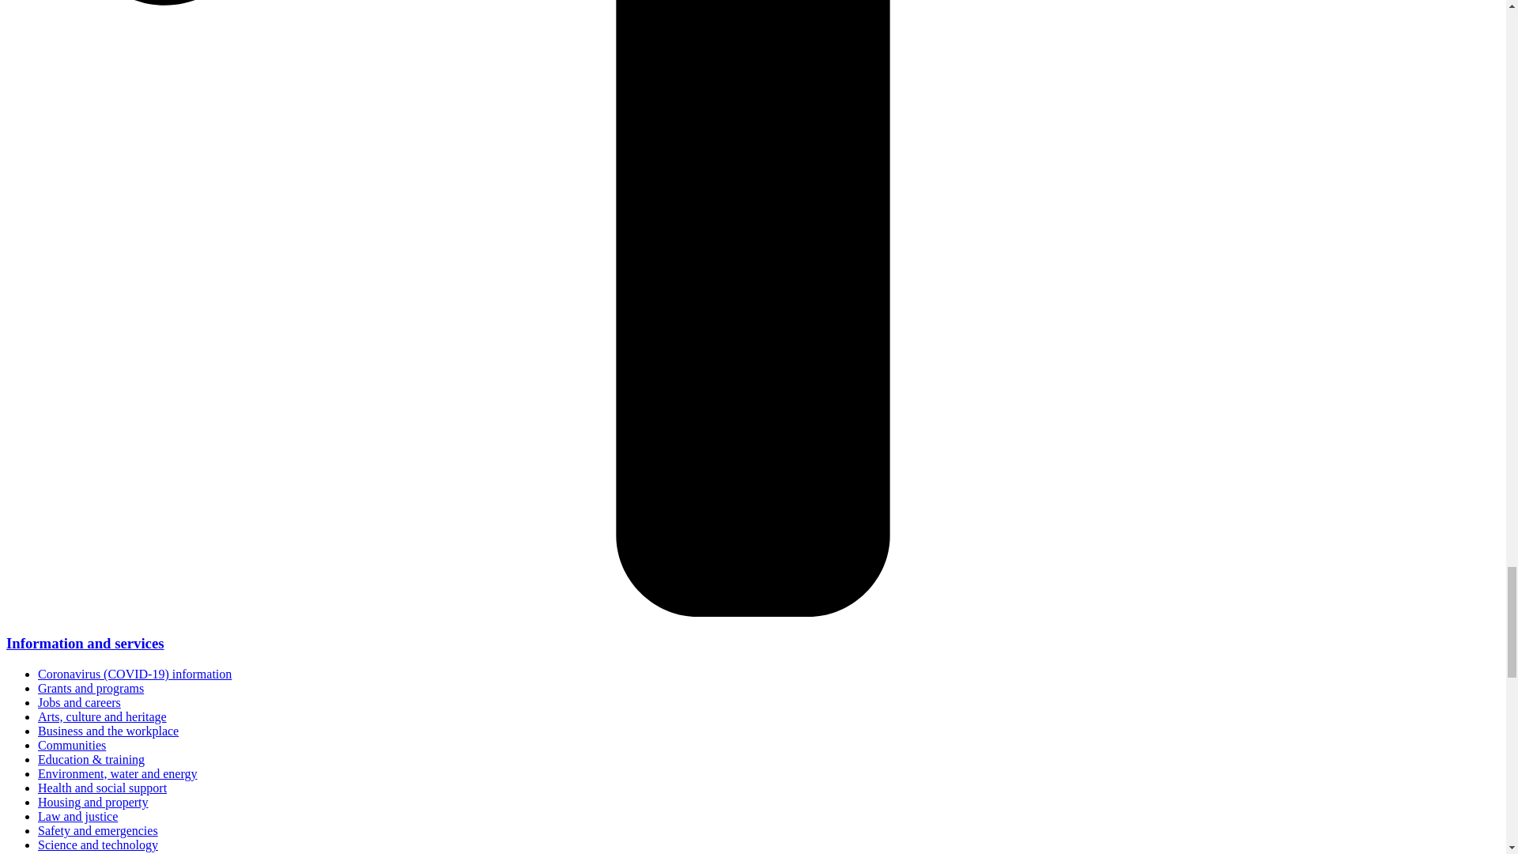 This screenshot has height=854, width=1518. What do you see at coordinates (117, 773) in the screenshot?
I see `Environment, water and energy` at bounding box center [117, 773].